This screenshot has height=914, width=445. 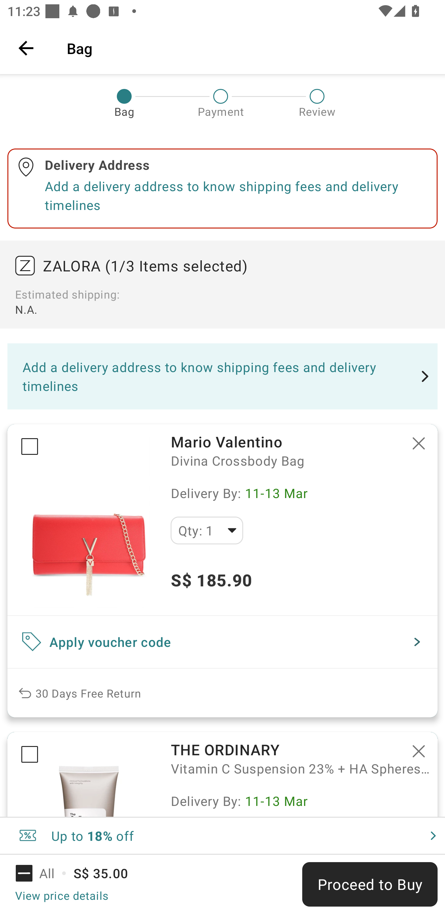 I want to click on Proceed to Buy, so click(x=370, y=884).